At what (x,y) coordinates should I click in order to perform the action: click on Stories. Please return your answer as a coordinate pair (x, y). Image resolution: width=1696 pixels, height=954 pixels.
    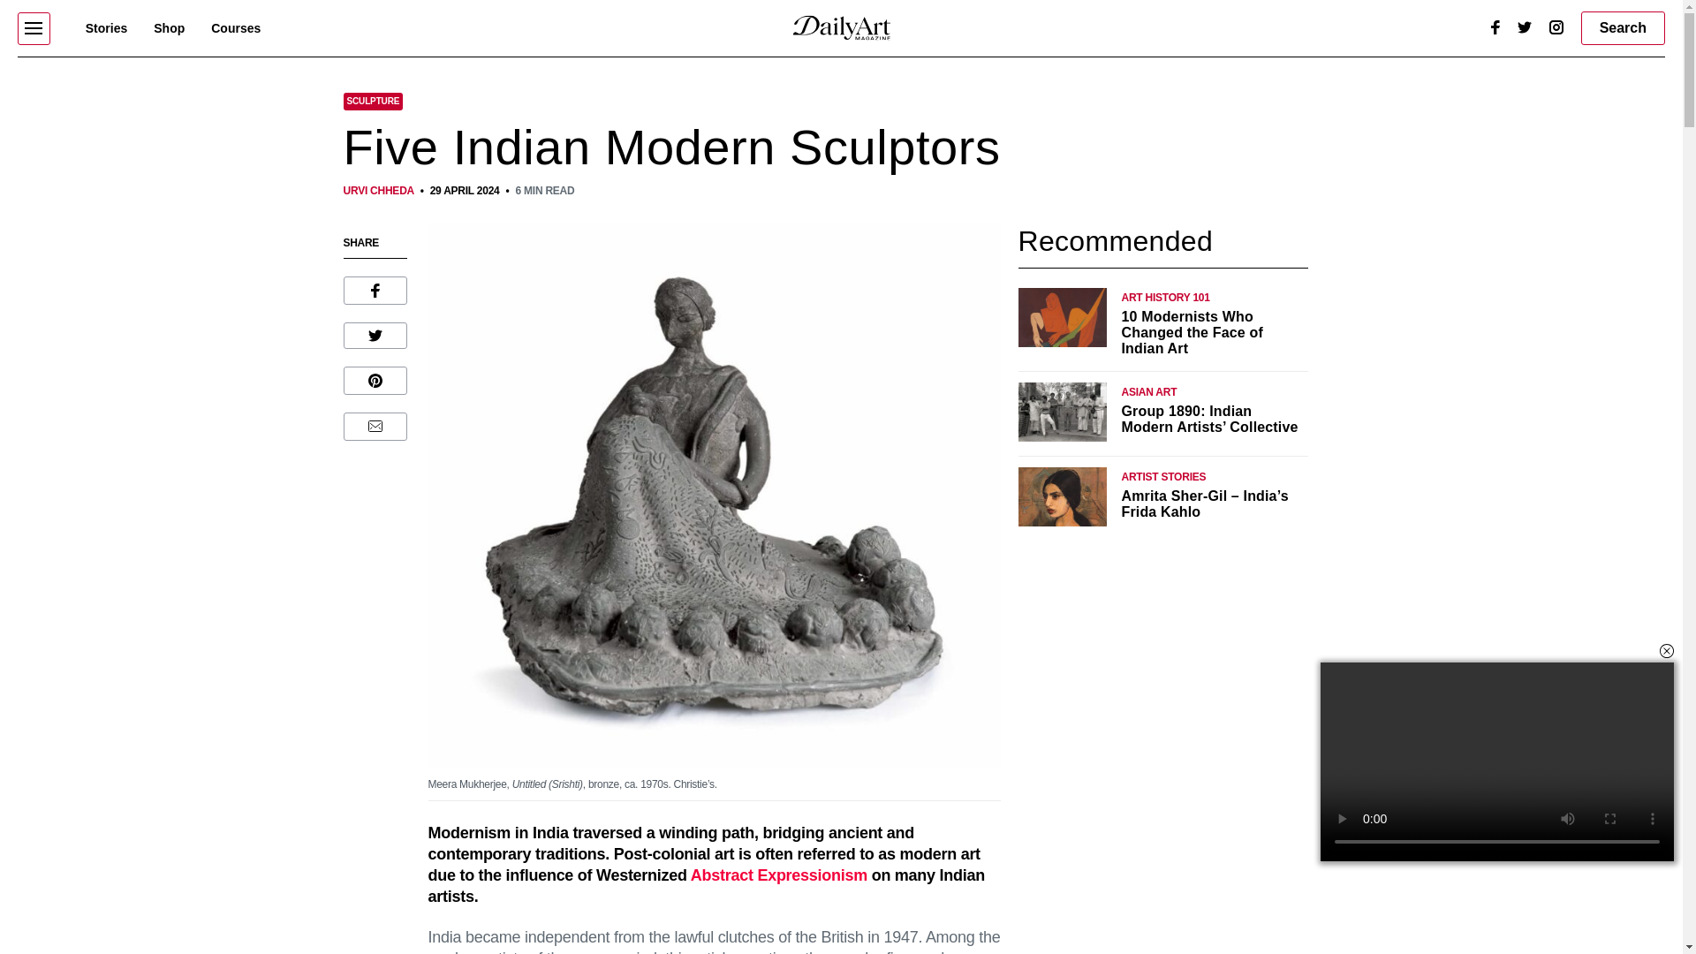
    Looking at the image, I should click on (106, 27).